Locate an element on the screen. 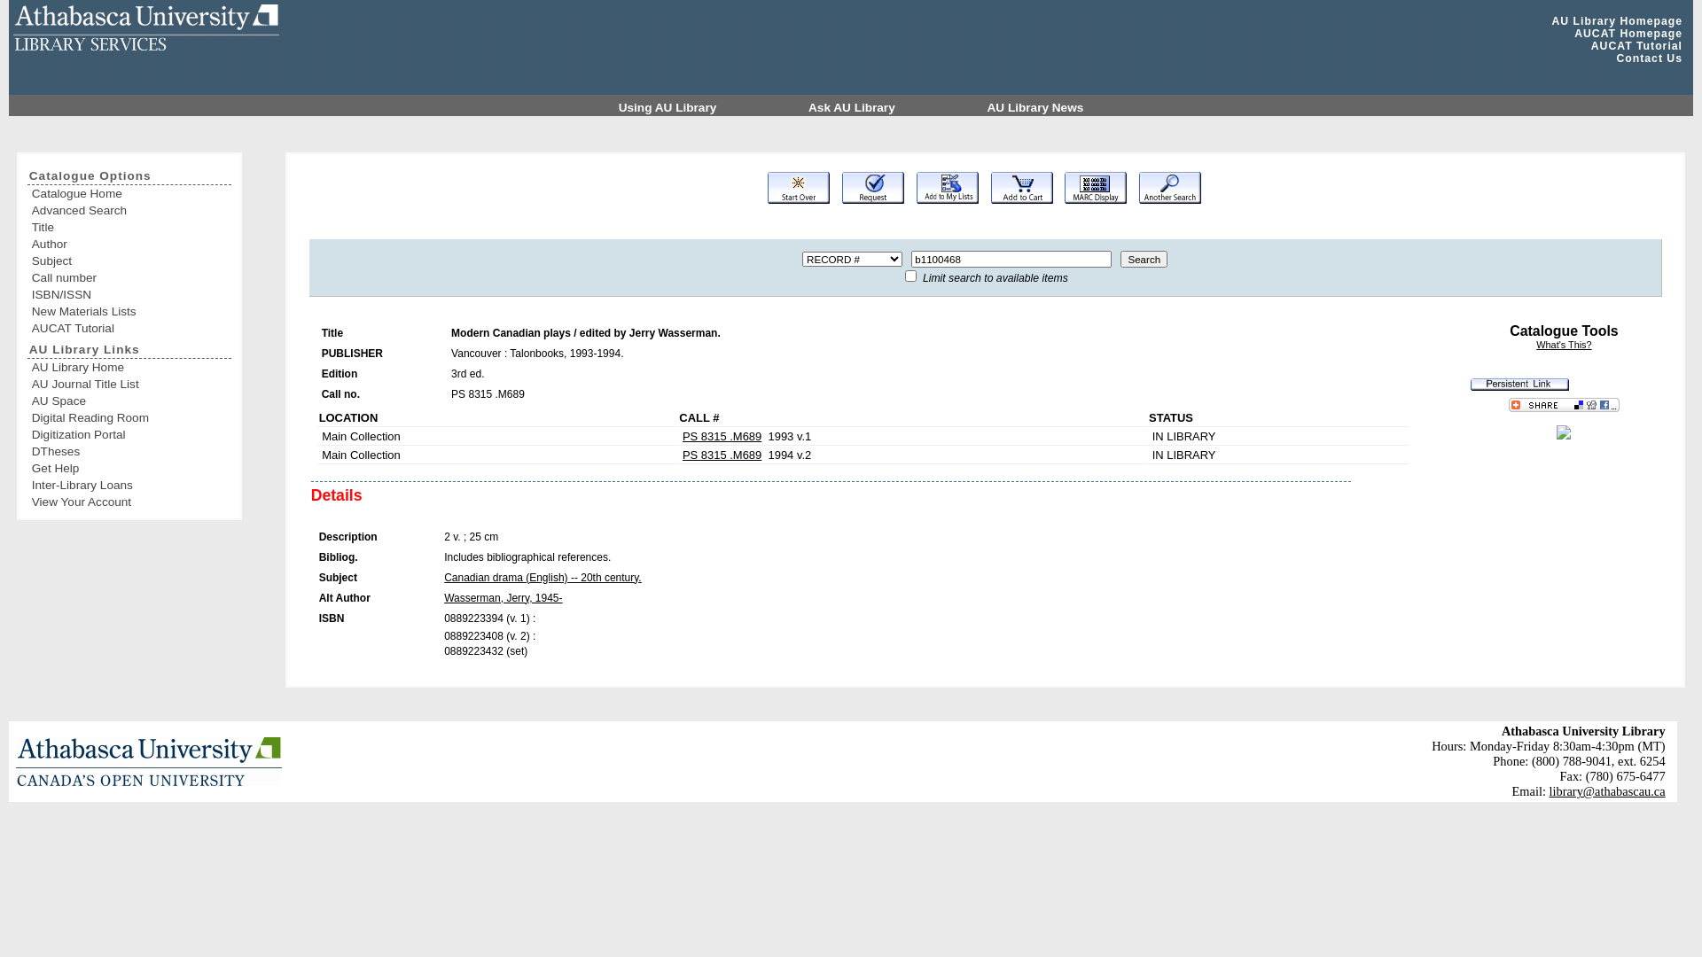 This screenshot has width=1702, height=957. Ask AU Library is located at coordinates (853, 108).